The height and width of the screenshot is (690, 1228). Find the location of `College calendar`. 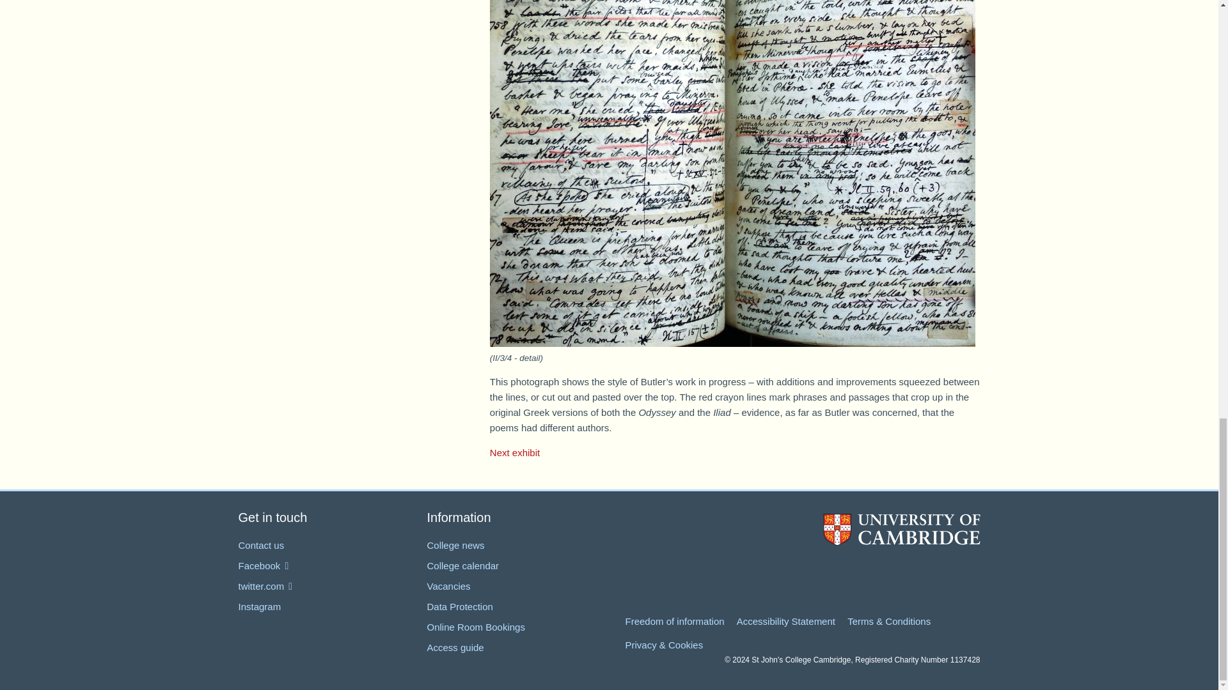

College calendar is located at coordinates (463, 565).